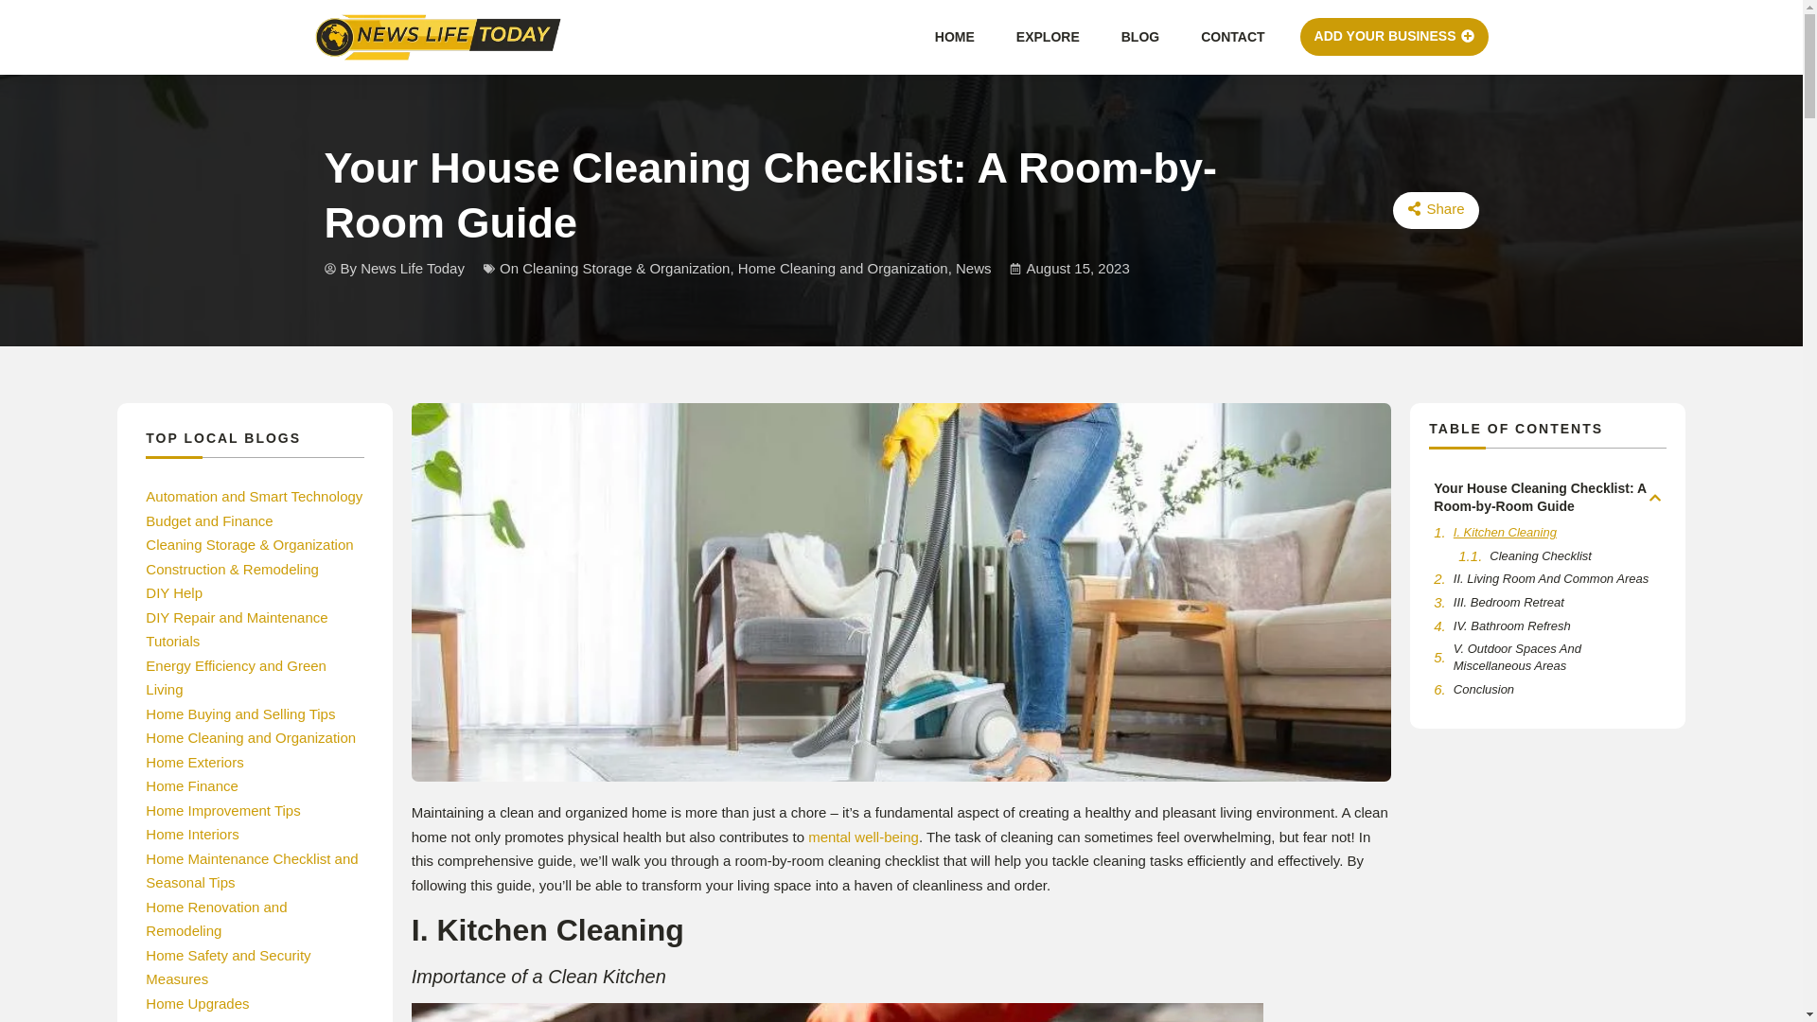  Describe the element at coordinates (197, 1003) in the screenshot. I see `Home Upgrades` at that location.